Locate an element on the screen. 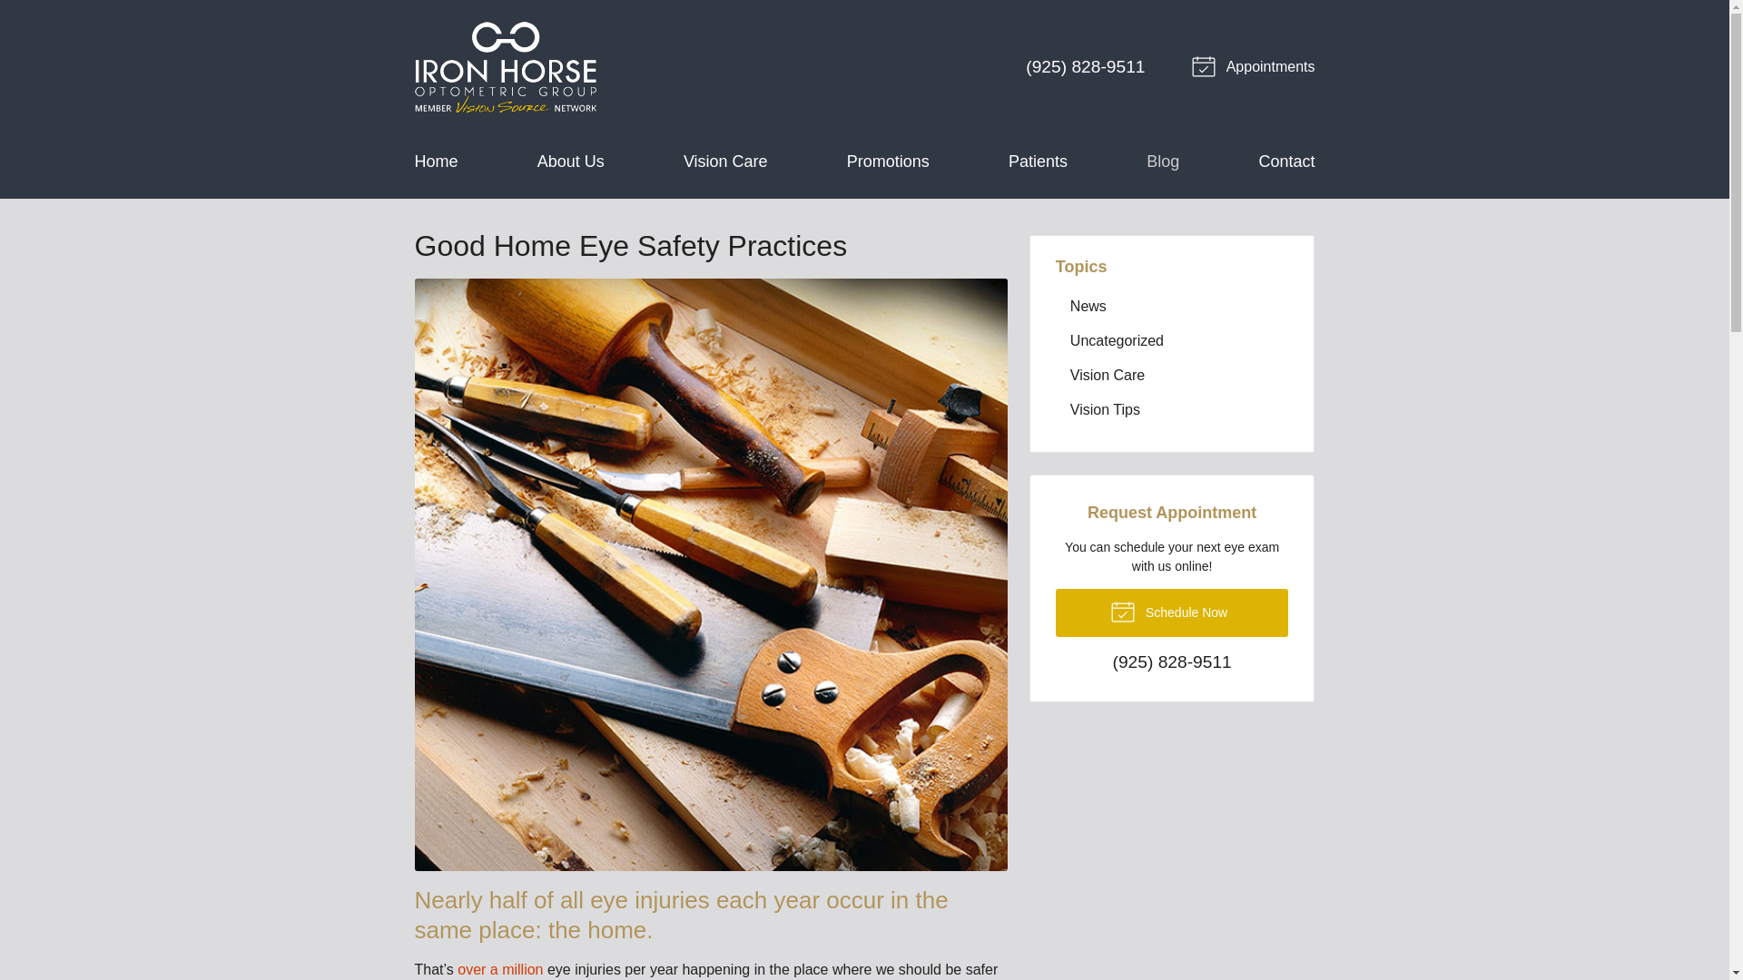  Call practice is located at coordinates (1173, 662).